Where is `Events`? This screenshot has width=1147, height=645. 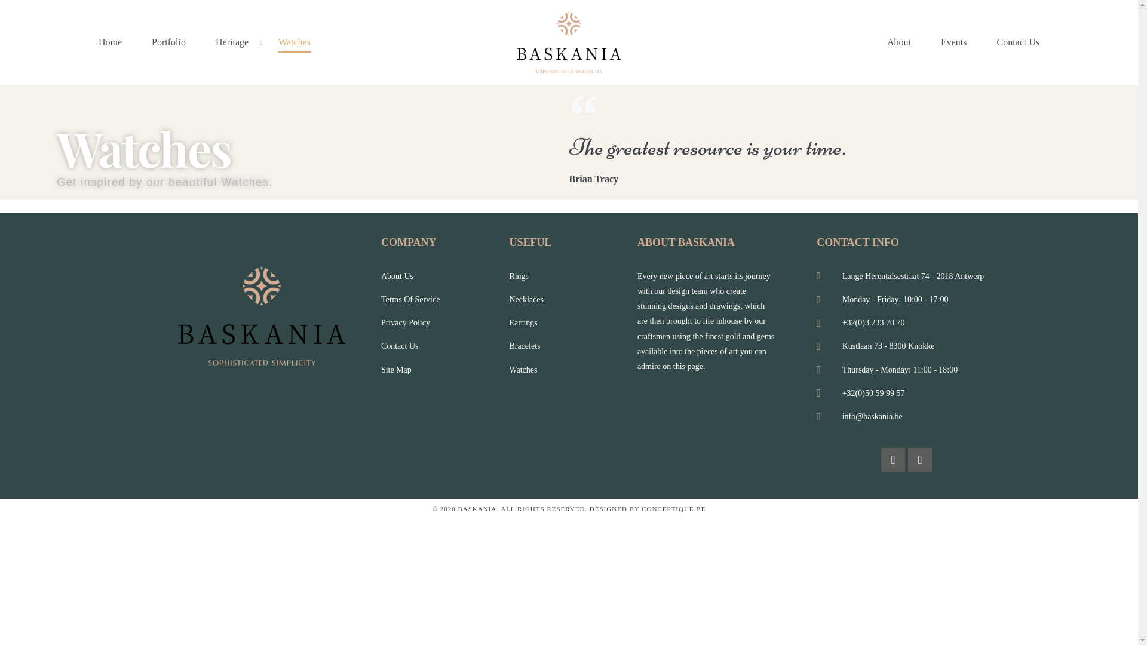 Events is located at coordinates (954, 43).